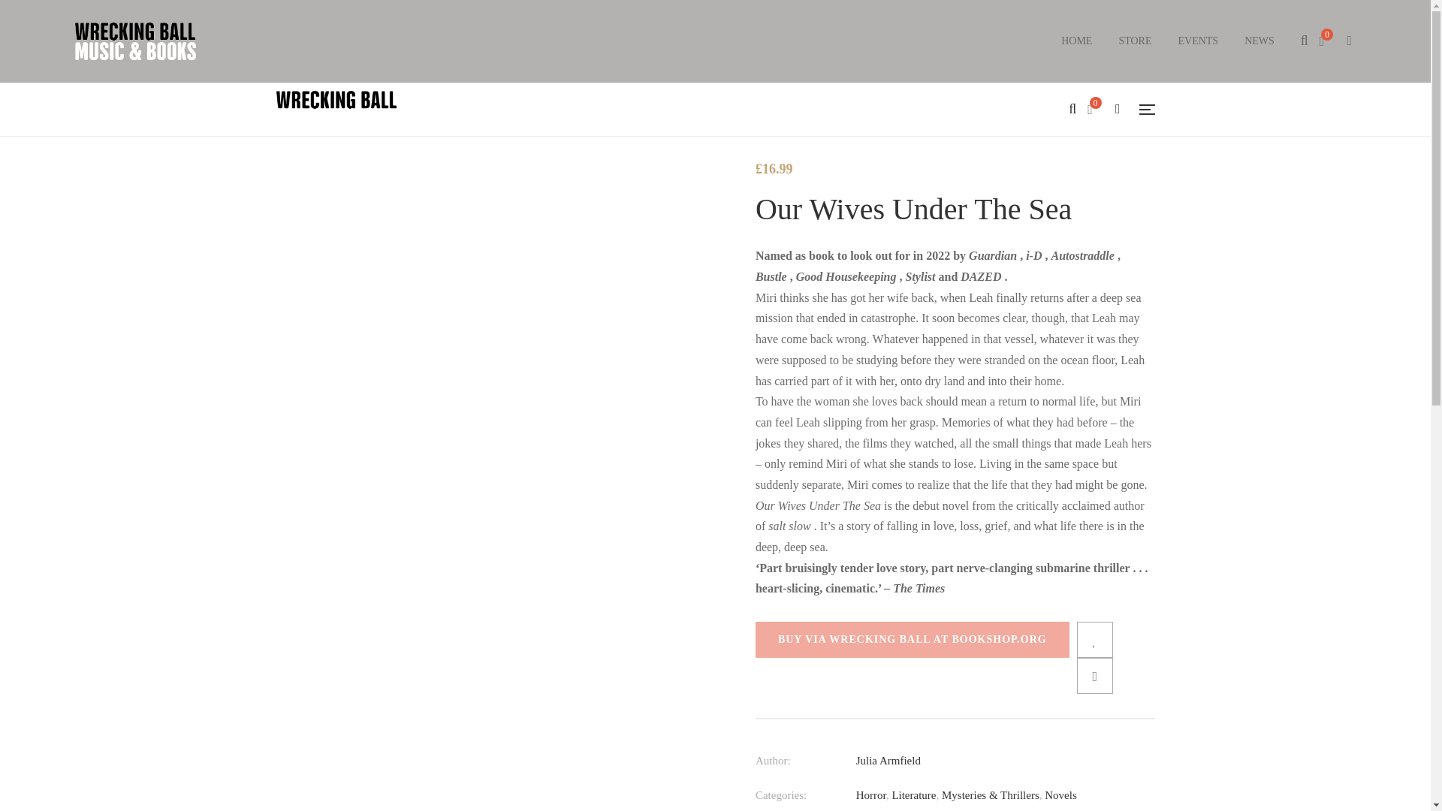  I want to click on 0, so click(1095, 110).